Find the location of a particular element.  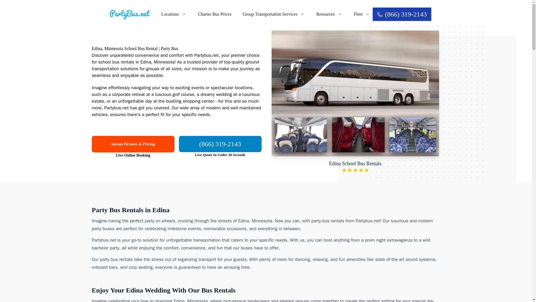

Bus Charter Logo is located at coordinates (130, 14).